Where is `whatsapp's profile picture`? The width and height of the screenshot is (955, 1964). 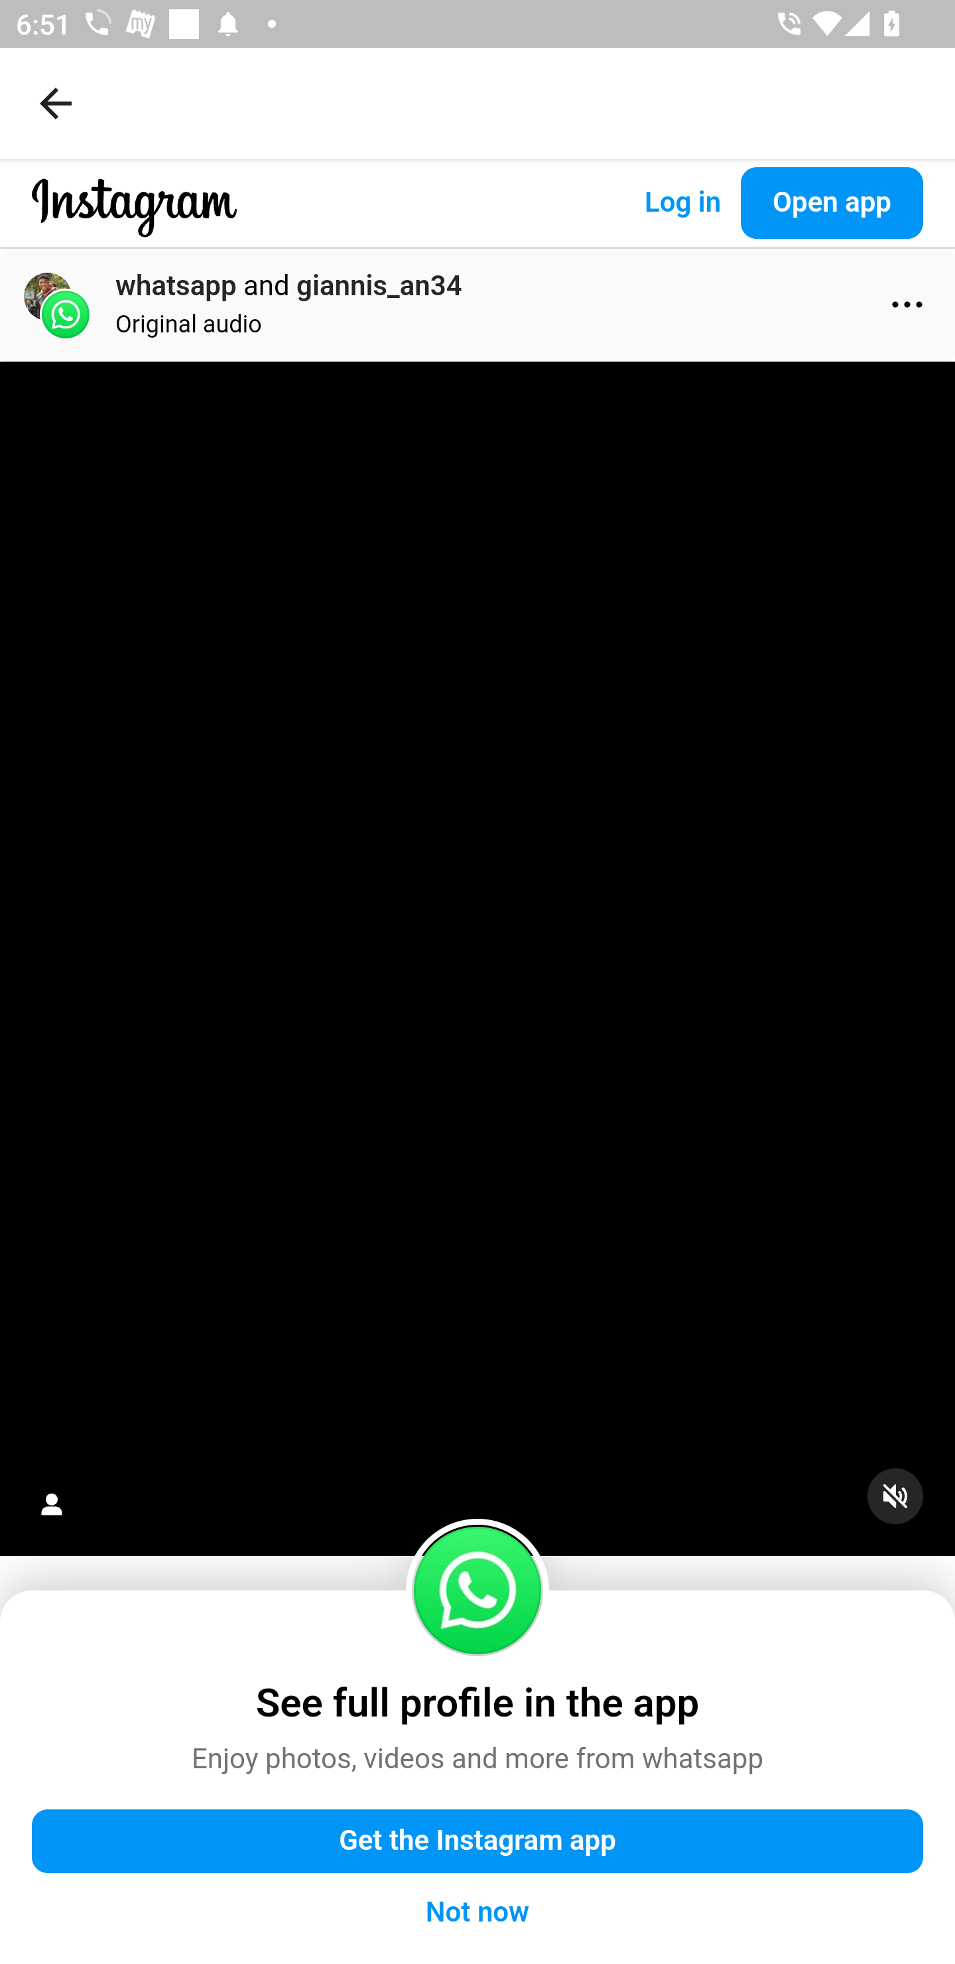
whatsapp's profile picture is located at coordinates (477, 1590).